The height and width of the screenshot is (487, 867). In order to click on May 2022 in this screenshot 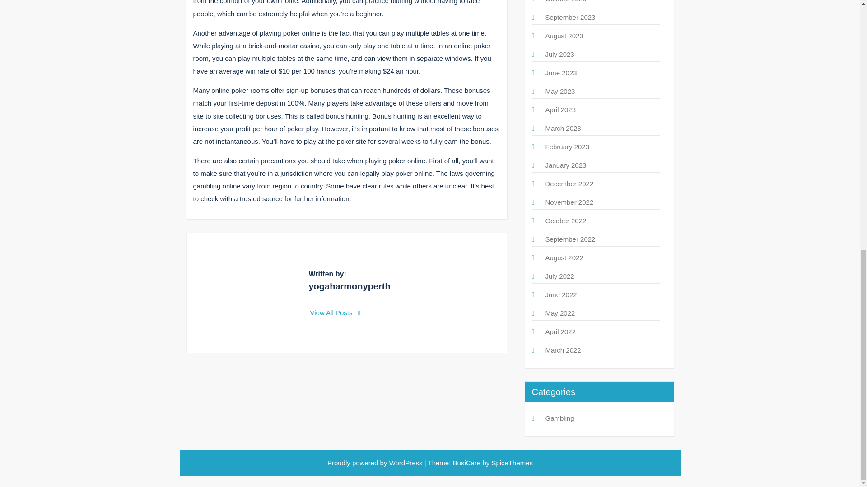, I will do `click(560, 313)`.